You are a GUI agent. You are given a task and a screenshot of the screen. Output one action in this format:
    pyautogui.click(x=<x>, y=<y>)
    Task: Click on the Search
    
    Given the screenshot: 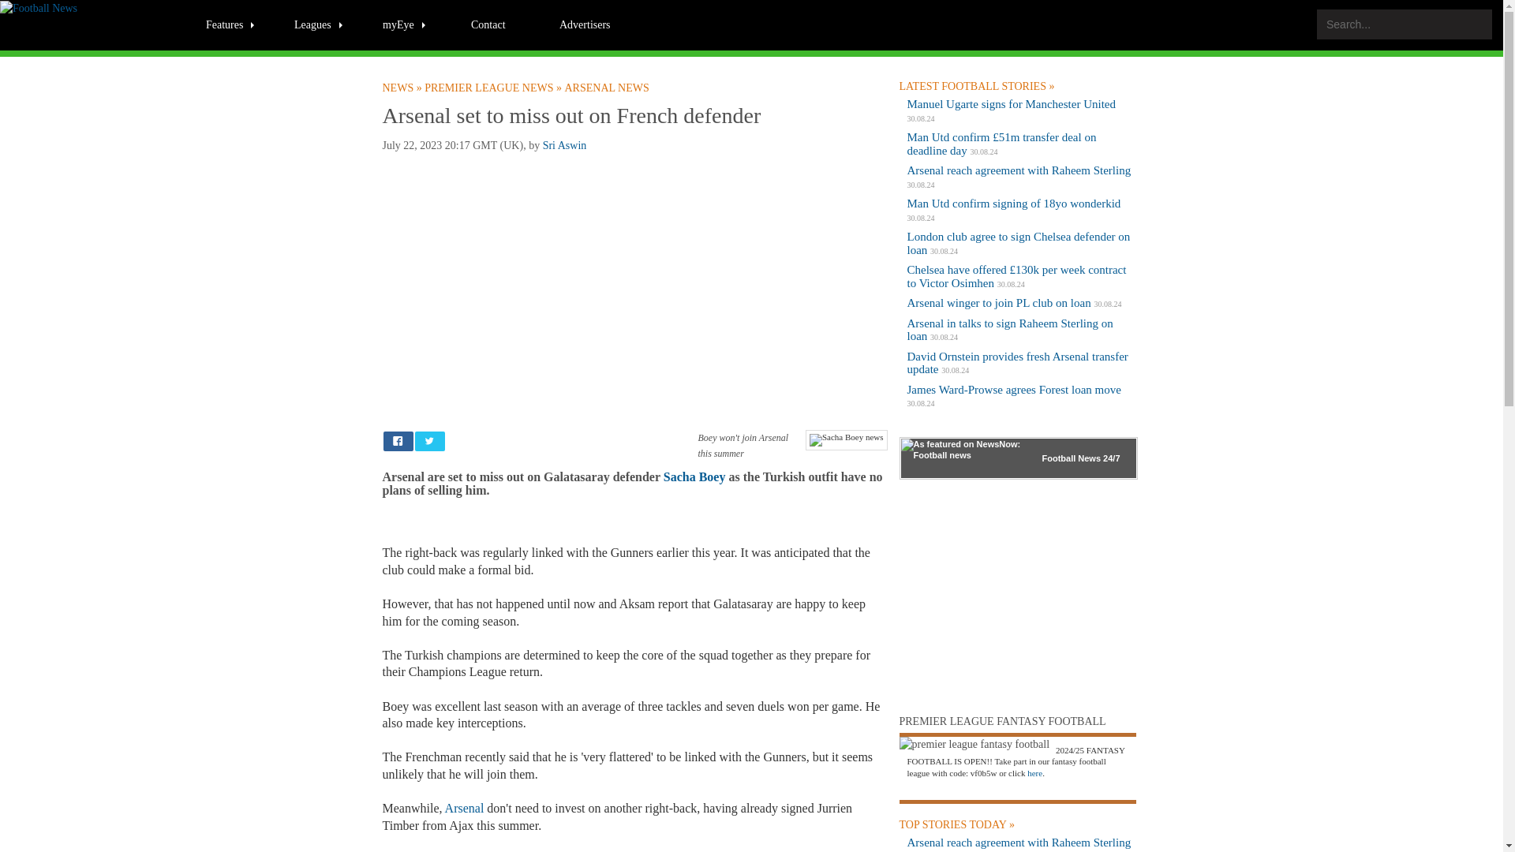 What is the action you would take?
    pyautogui.click(x=1471, y=24)
    